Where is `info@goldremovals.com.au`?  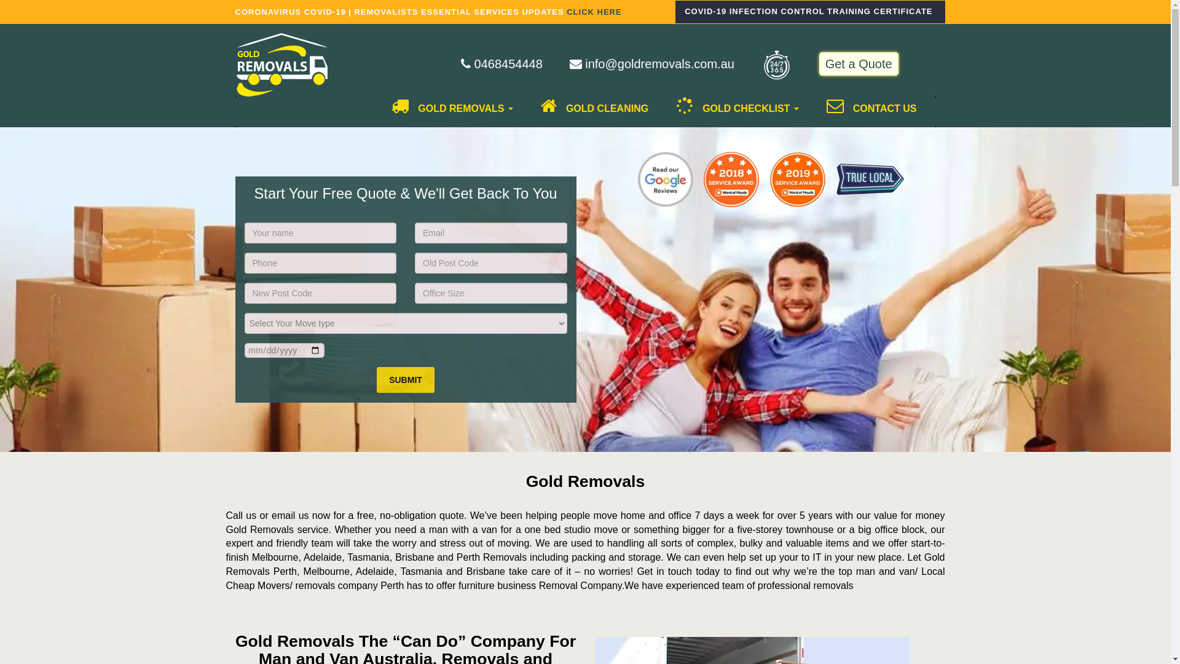 info@goldremovals.com.au is located at coordinates (652, 64).